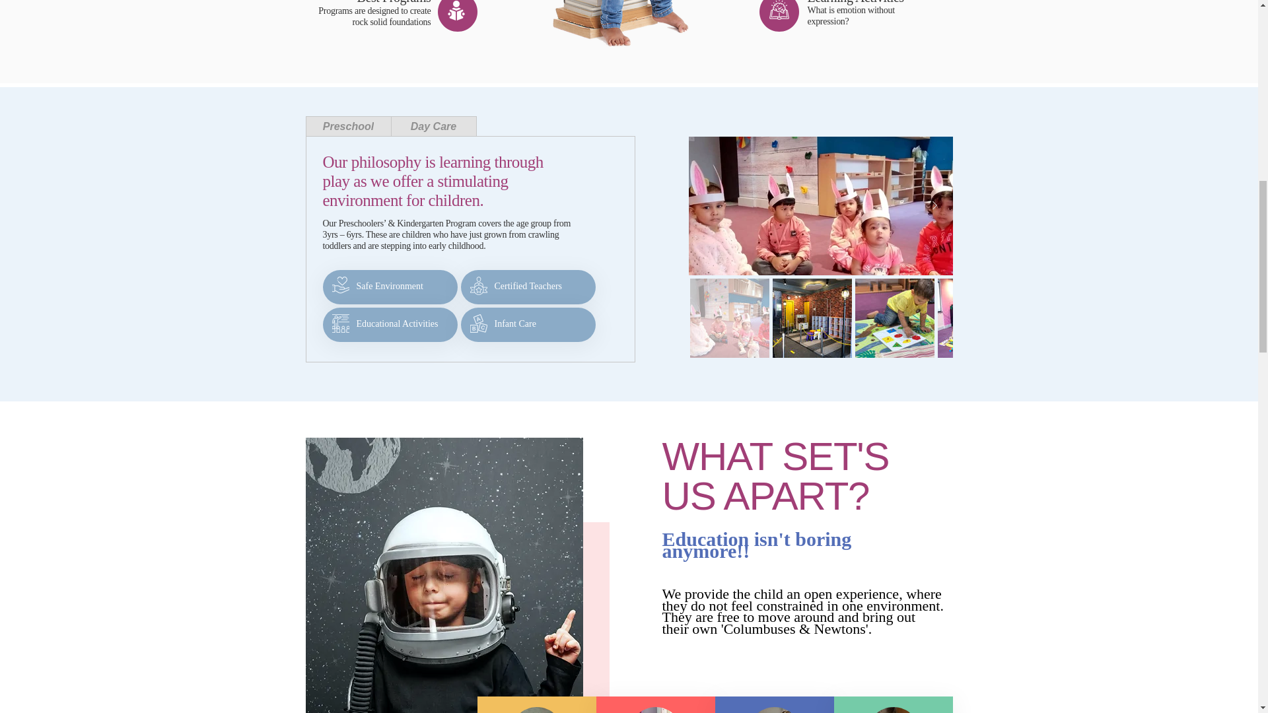 The width and height of the screenshot is (1268, 713). Describe the element at coordinates (536, 710) in the screenshot. I see `teacher-asking-question-her-class.jpg` at that location.